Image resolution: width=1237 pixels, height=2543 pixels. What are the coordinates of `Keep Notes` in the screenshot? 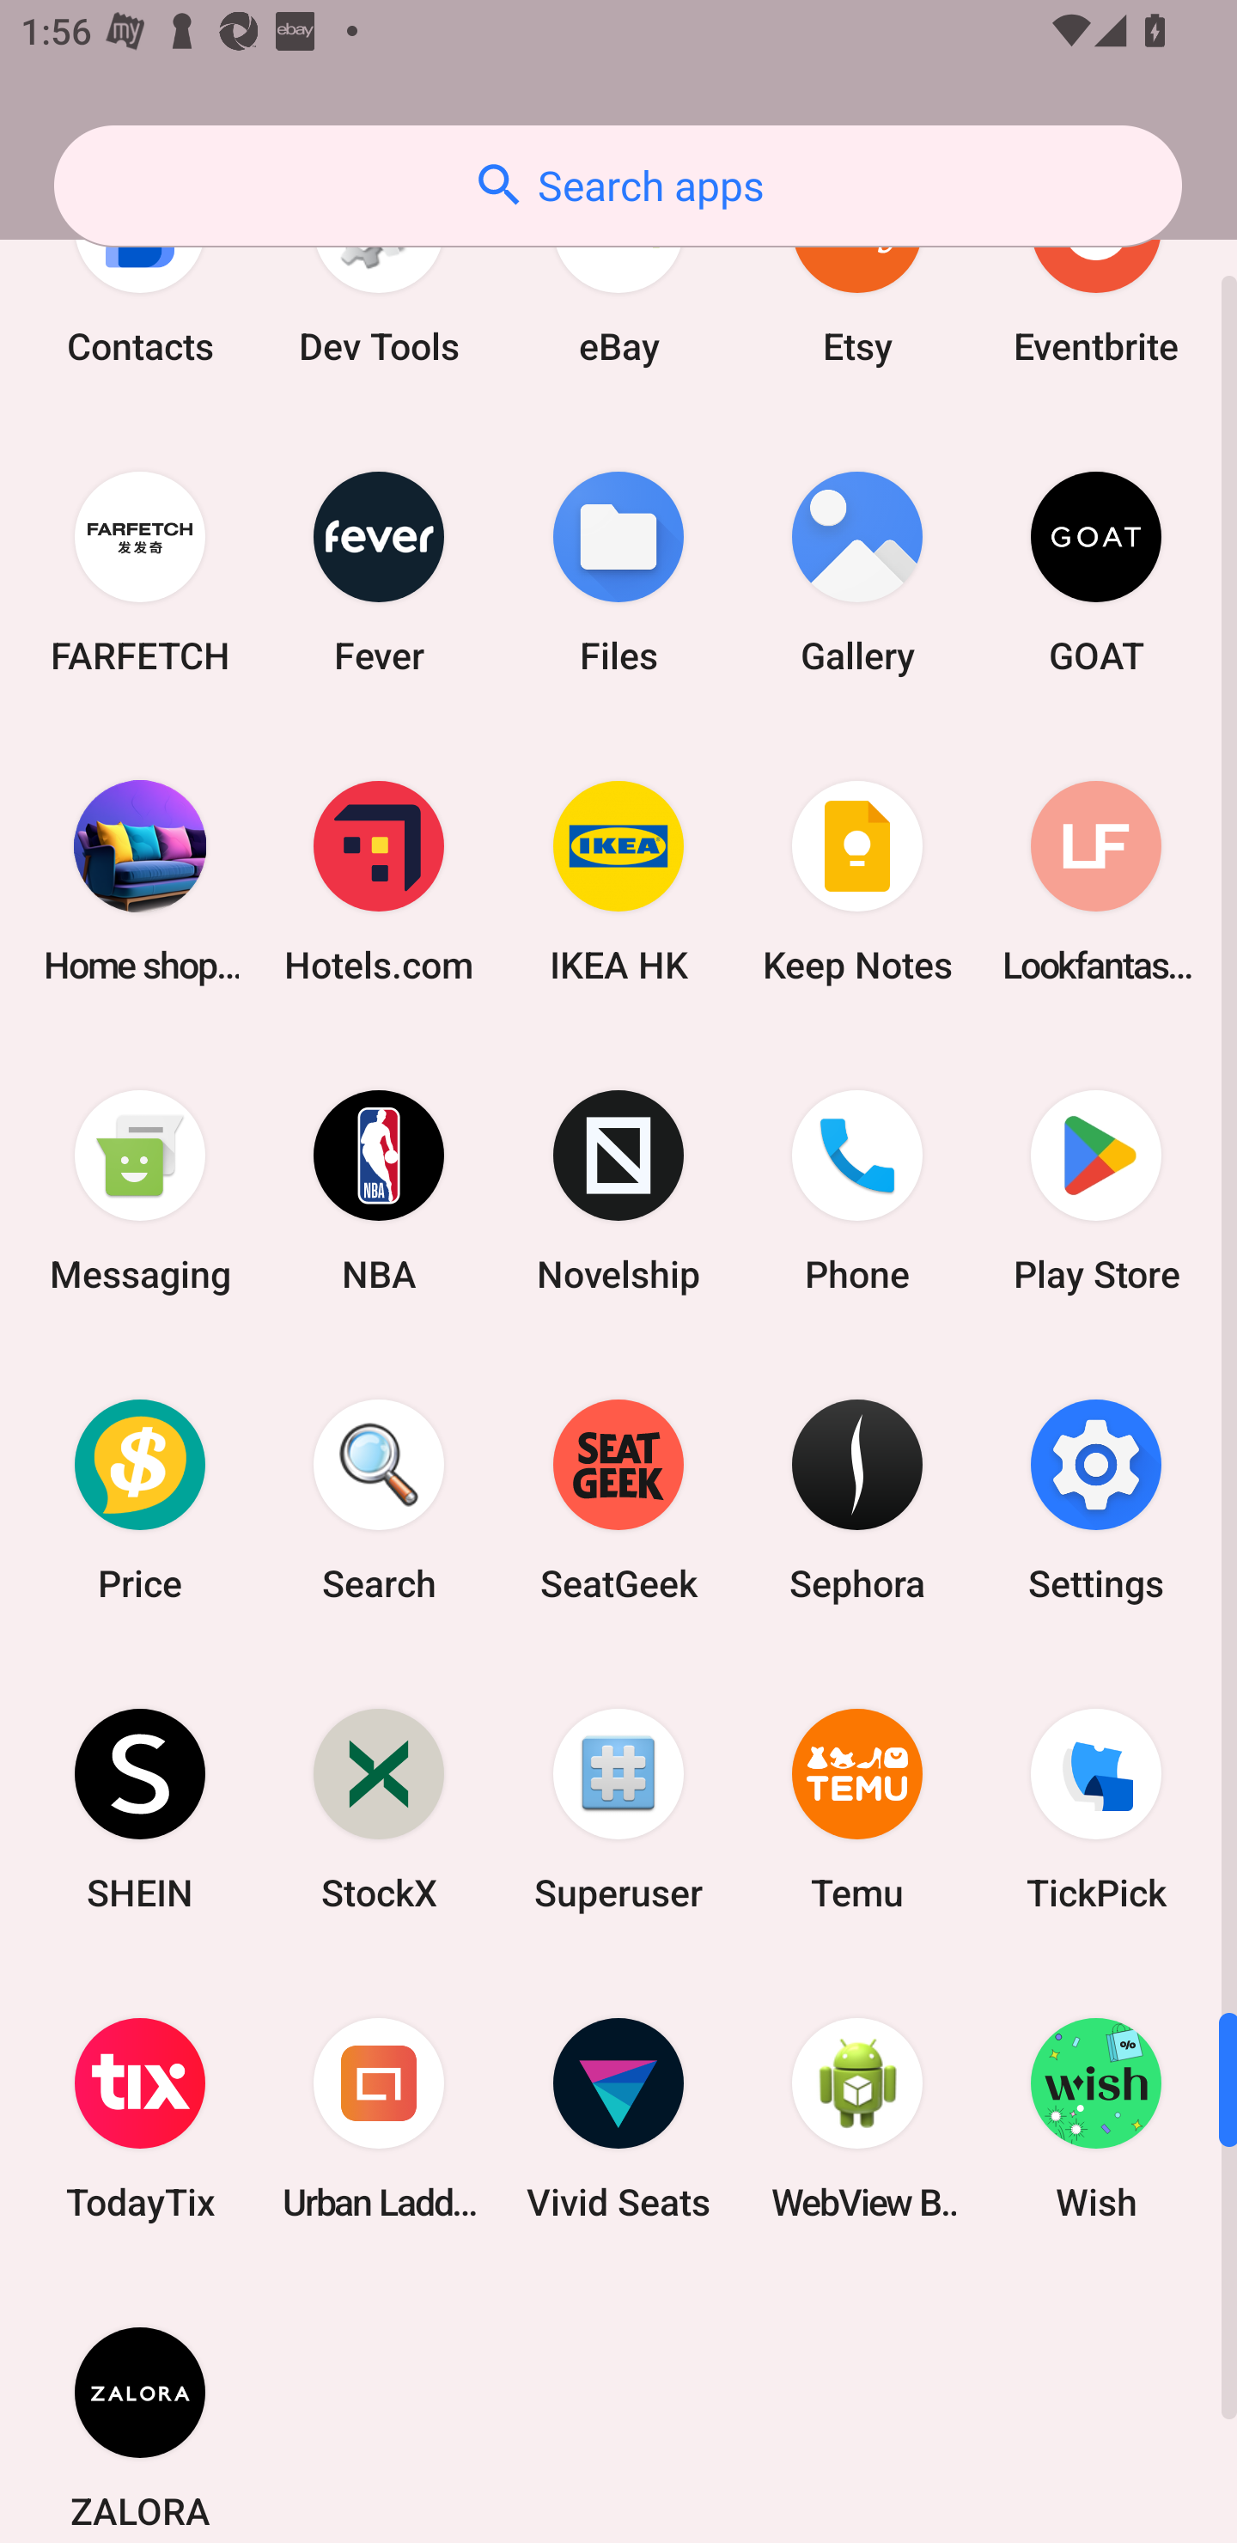 It's located at (857, 881).